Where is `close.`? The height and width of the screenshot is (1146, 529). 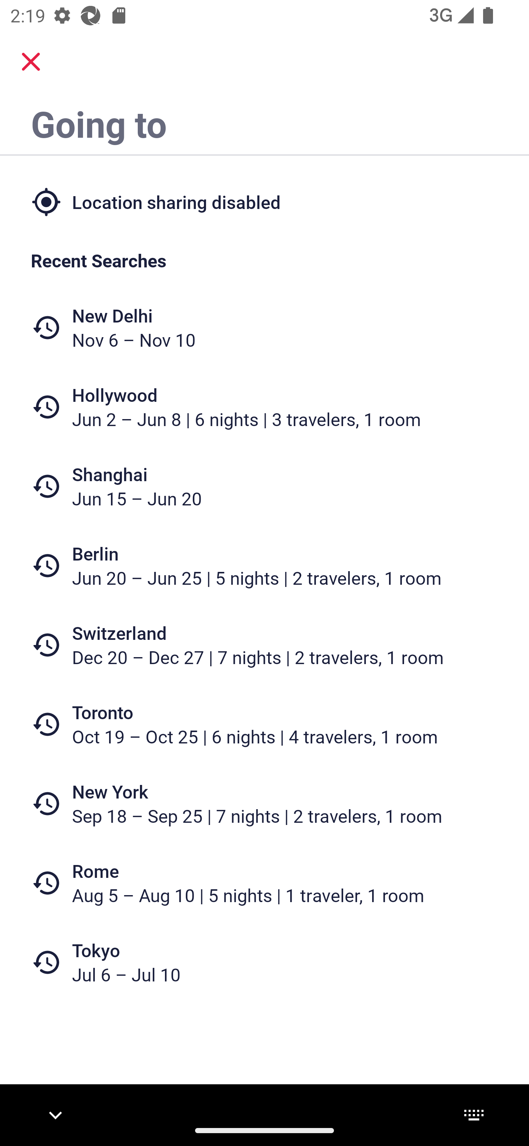
close. is located at coordinates (31, 62).